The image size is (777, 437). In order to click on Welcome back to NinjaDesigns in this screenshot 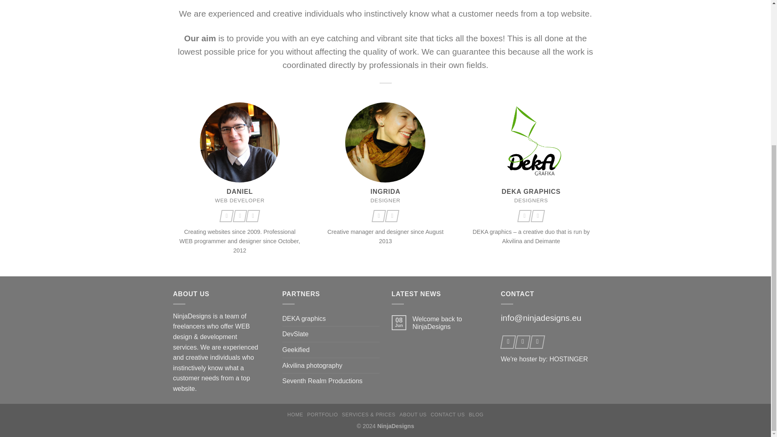, I will do `click(450, 322)`.